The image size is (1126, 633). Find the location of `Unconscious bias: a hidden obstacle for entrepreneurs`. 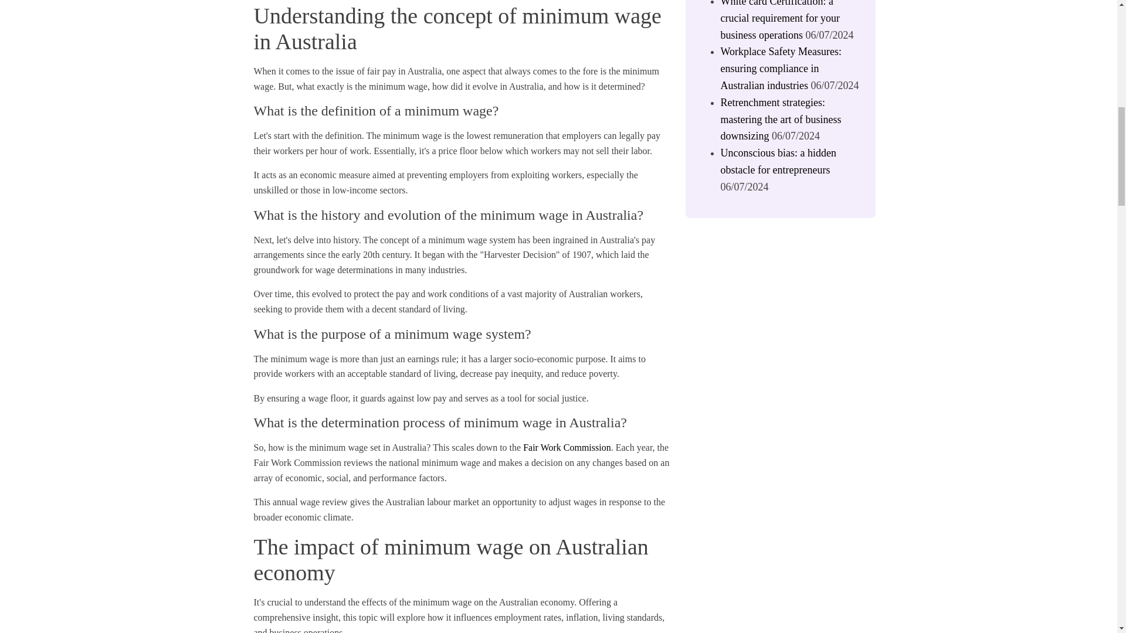

Unconscious bias: a hidden obstacle for entrepreneurs is located at coordinates (778, 161).